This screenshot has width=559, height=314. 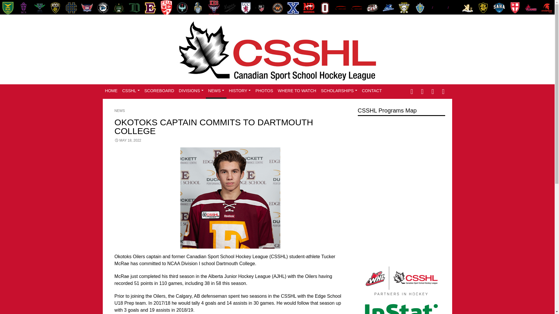 I want to click on Kuper Academy, so click(x=230, y=8).